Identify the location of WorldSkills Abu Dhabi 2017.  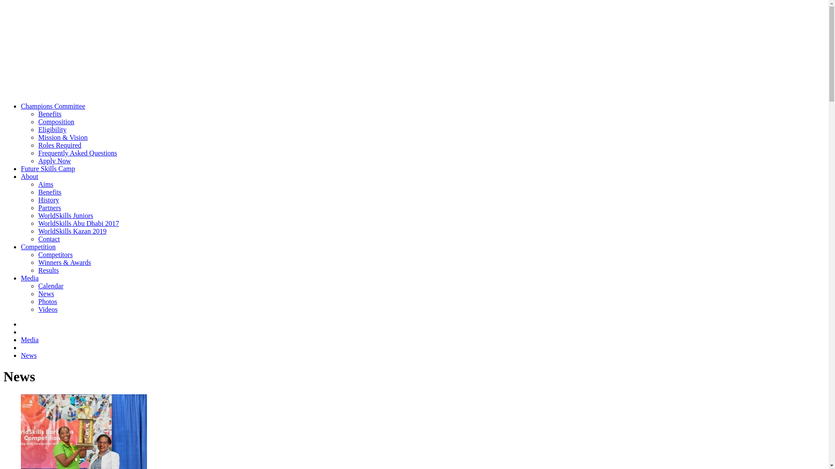
(79, 223).